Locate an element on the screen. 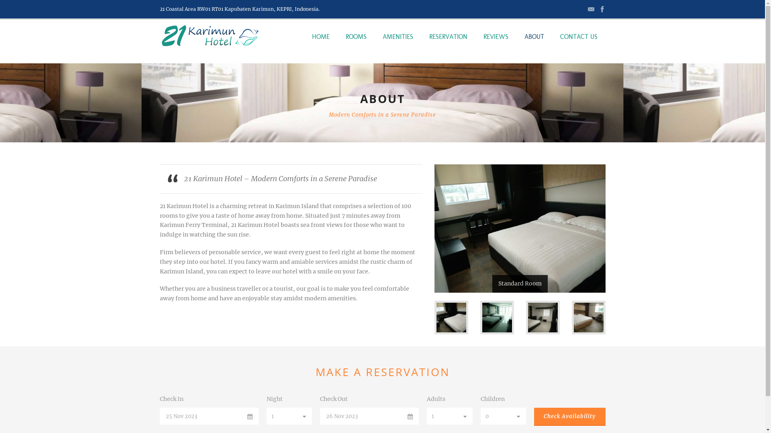 This screenshot has width=771, height=433. CONTACT US is located at coordinates (578, 46).